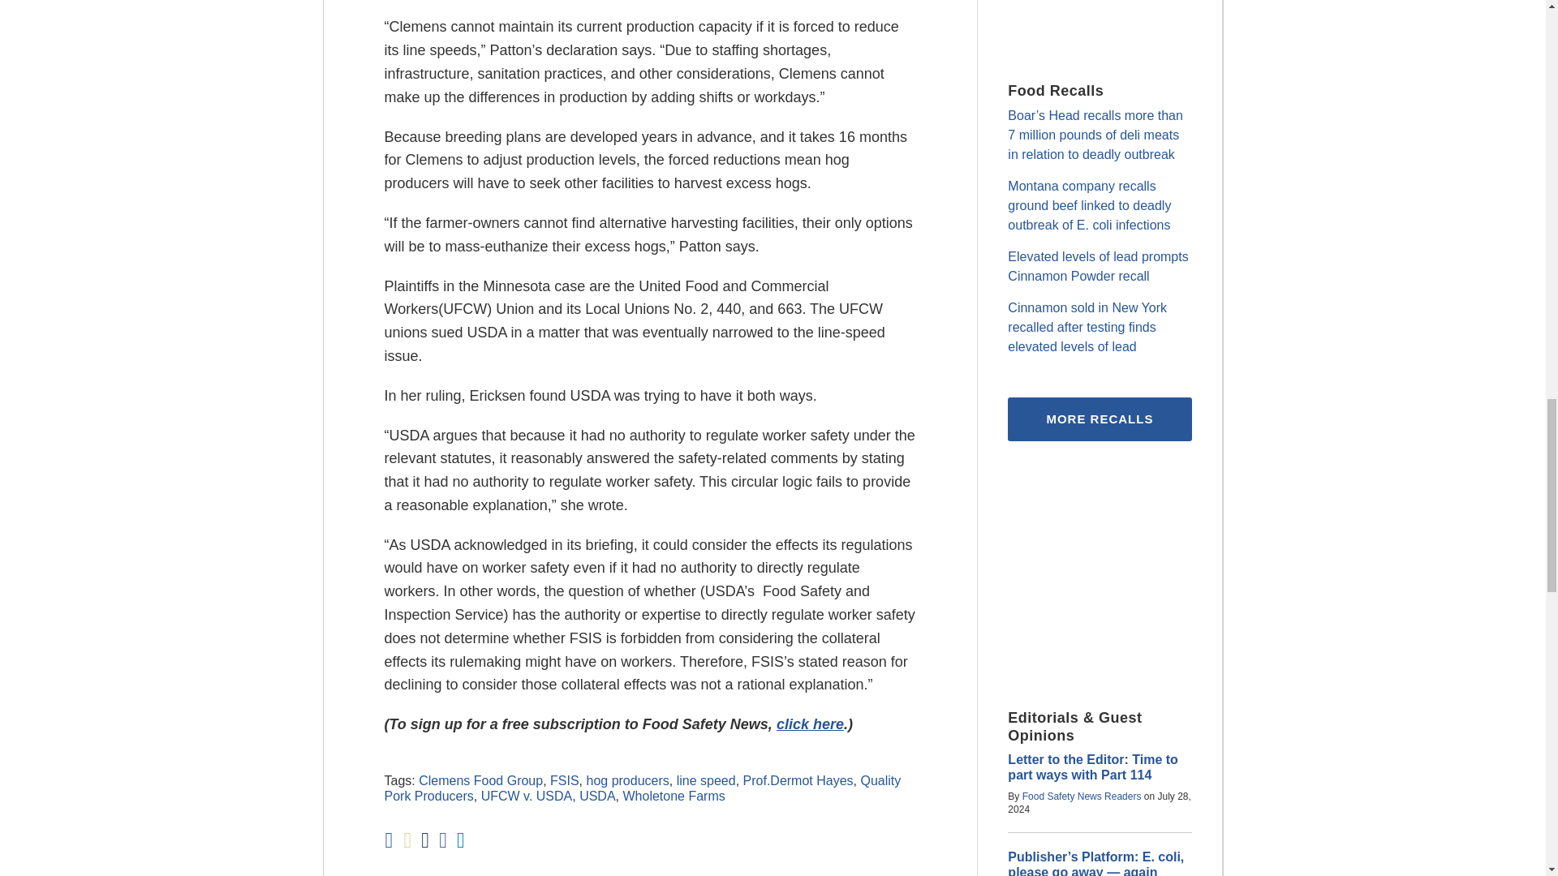  What do you see at coordinates (810, 724) in the screenshot?
I see `click here` at bounding box center [810, 724].